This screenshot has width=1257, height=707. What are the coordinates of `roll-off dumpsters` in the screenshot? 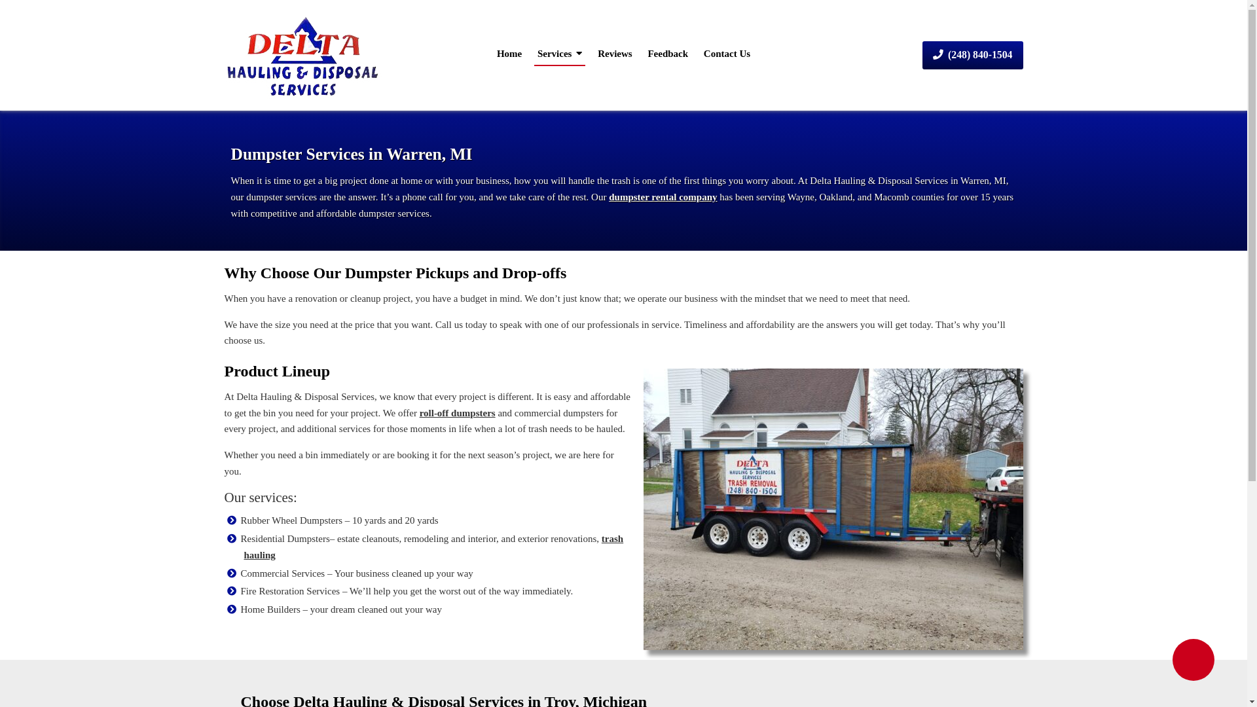 It's located at (458, 413).